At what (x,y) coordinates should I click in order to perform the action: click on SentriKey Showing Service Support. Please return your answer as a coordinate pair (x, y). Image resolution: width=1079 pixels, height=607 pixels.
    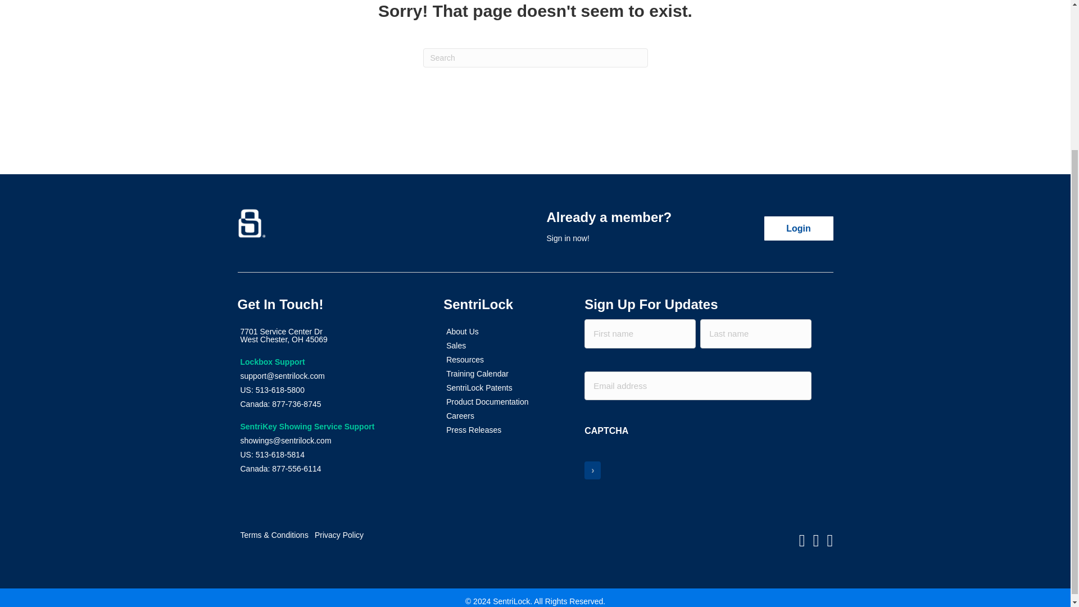
    Looking at the image, I should click on (329, 335).